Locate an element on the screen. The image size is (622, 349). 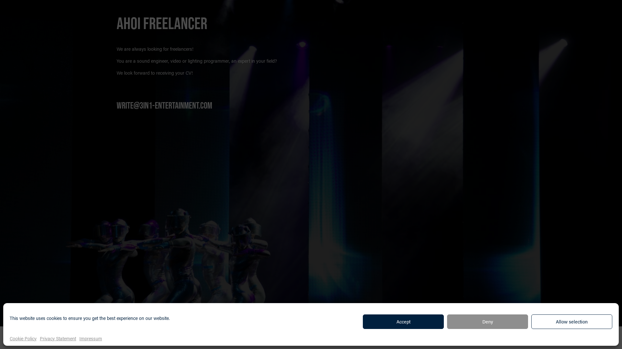
Impressum is located at coordinates (91, 338).